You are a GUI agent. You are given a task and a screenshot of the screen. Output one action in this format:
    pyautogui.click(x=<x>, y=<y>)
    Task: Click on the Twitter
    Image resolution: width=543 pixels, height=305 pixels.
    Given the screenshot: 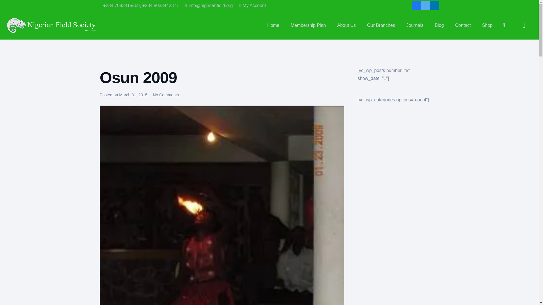 What is the action you would take?
    pyautogui.click(x=425, y=6)
    